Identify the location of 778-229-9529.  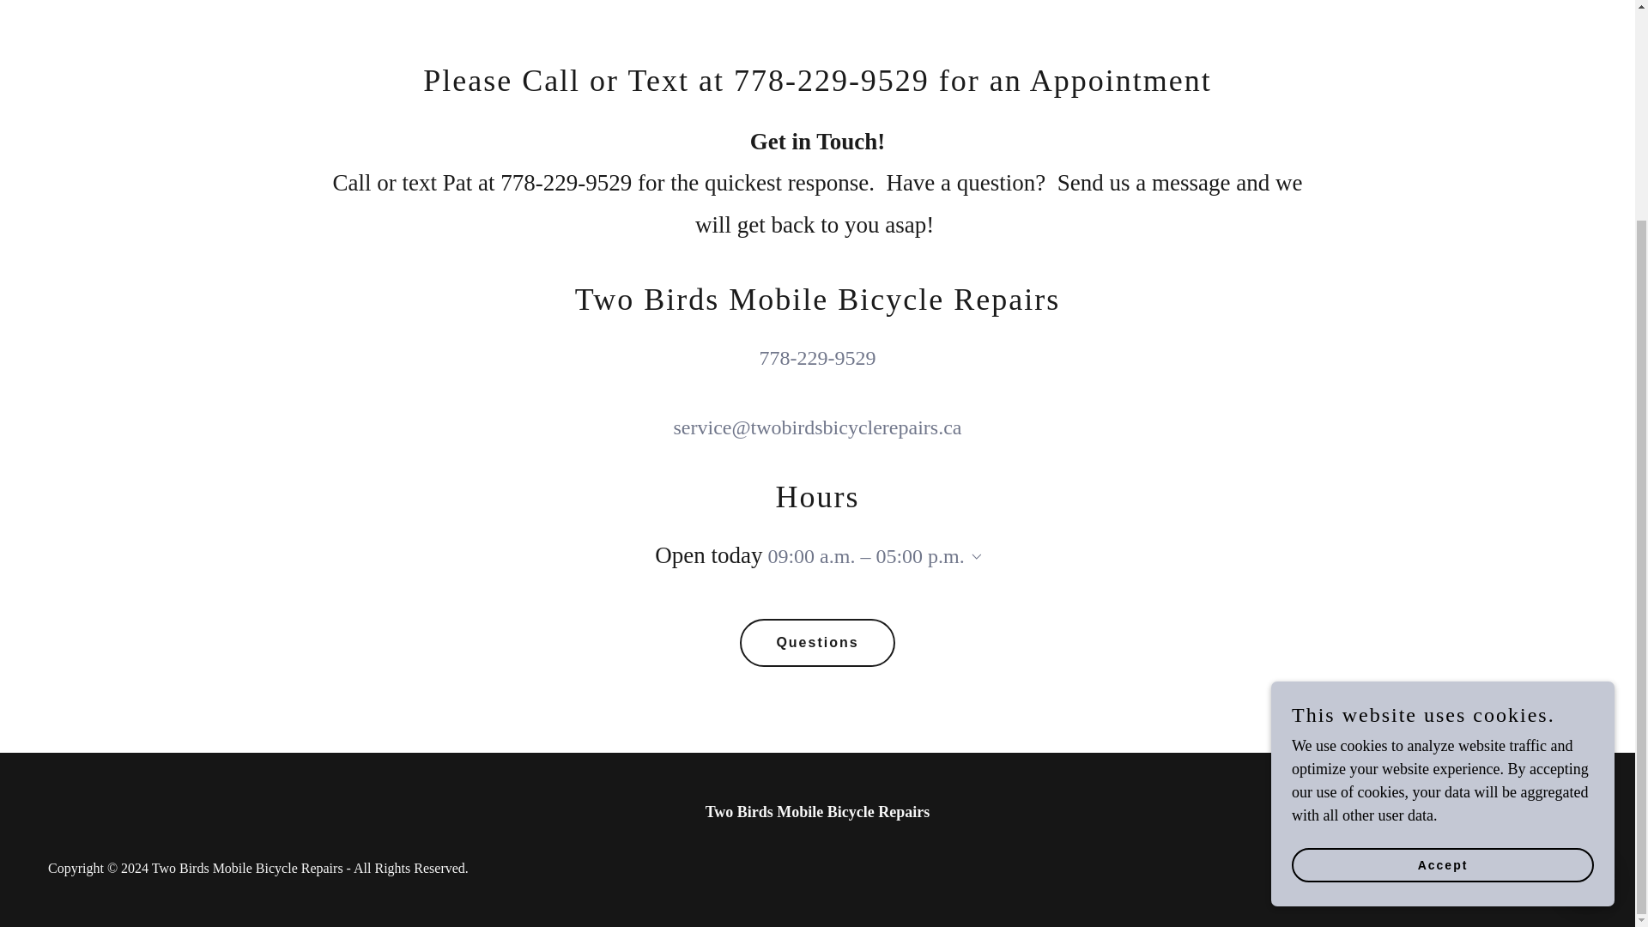
(816, 357).